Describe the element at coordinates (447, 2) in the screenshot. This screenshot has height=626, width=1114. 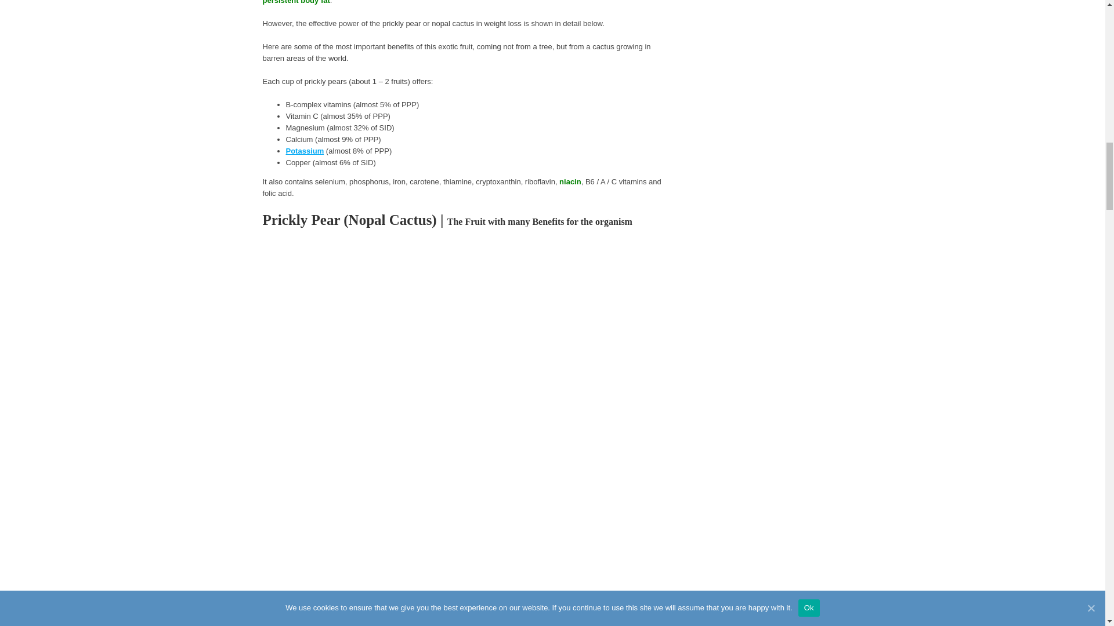
I see `reduces the body weight by losing persistent body fat` at that location.